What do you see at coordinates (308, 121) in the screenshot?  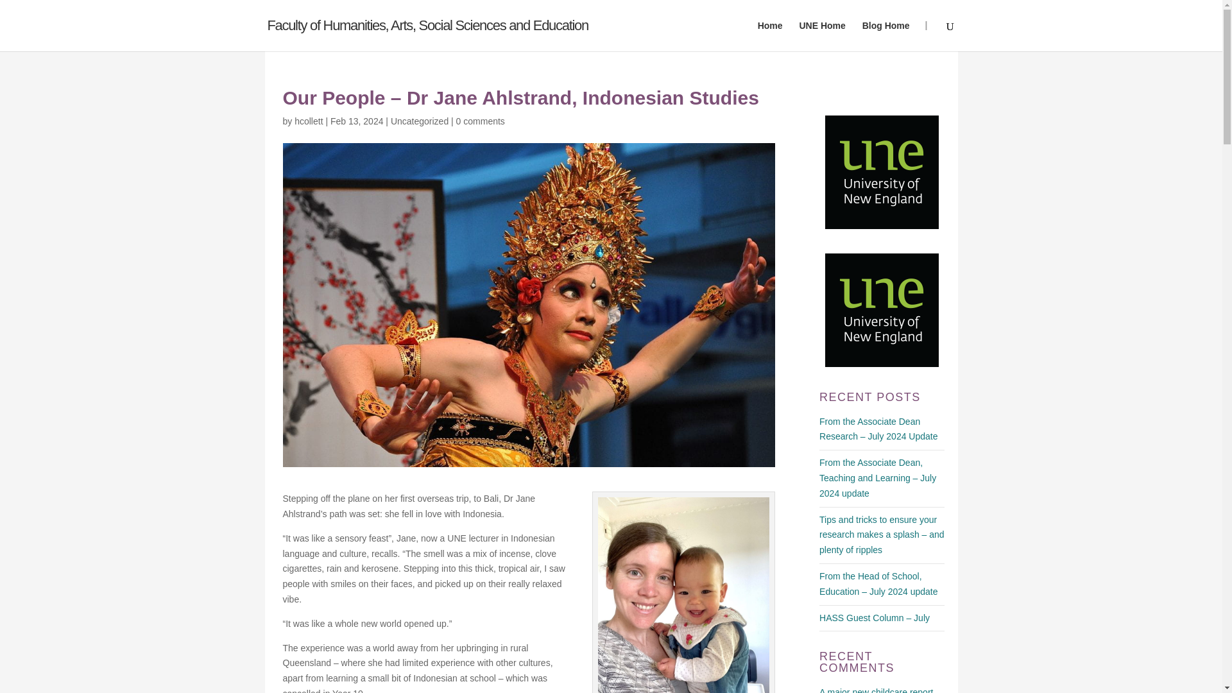 I see `Posts by hcollett` at bounding box center [308, 121].